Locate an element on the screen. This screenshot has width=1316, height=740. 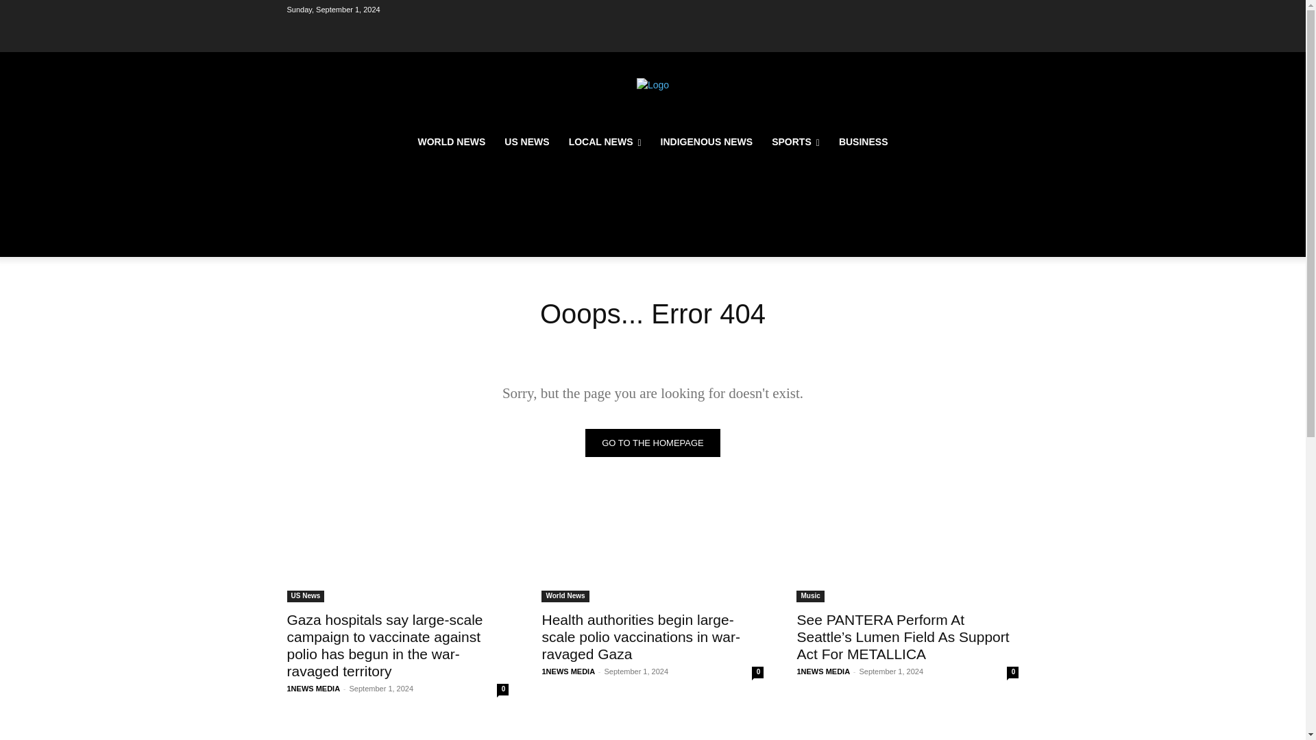
INDIGENOUS NEWS is located at coordinates (707, 141).